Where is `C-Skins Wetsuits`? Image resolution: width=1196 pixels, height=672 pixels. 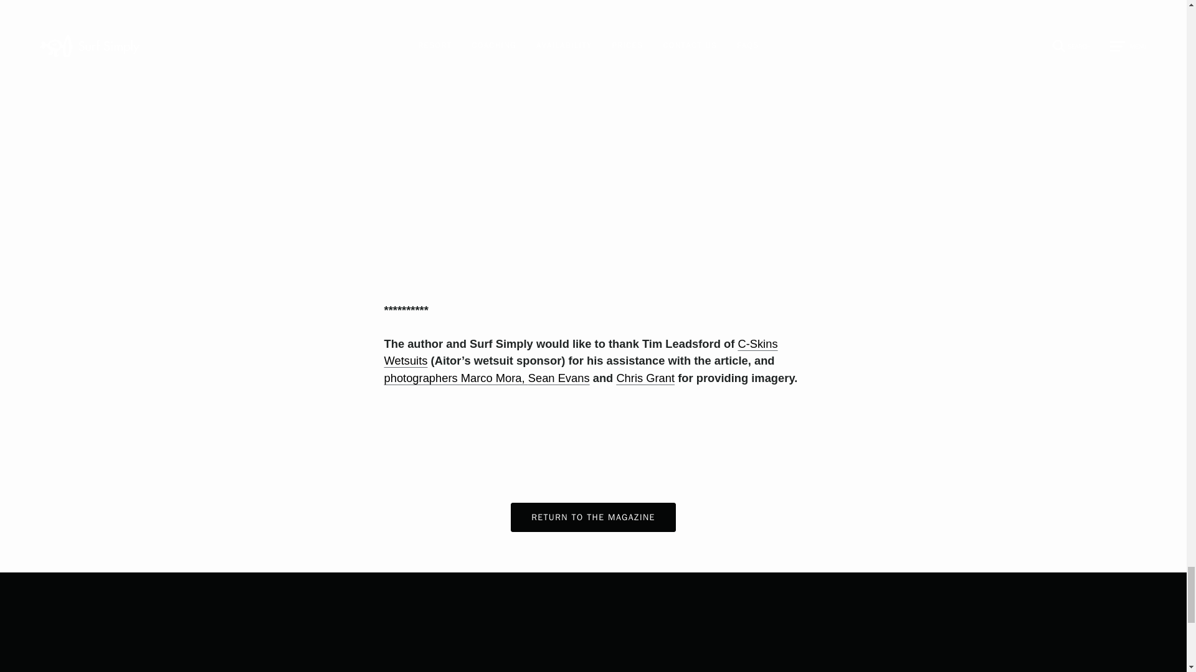 C-Skins Wetsuits is located at coordinates (581, 352).